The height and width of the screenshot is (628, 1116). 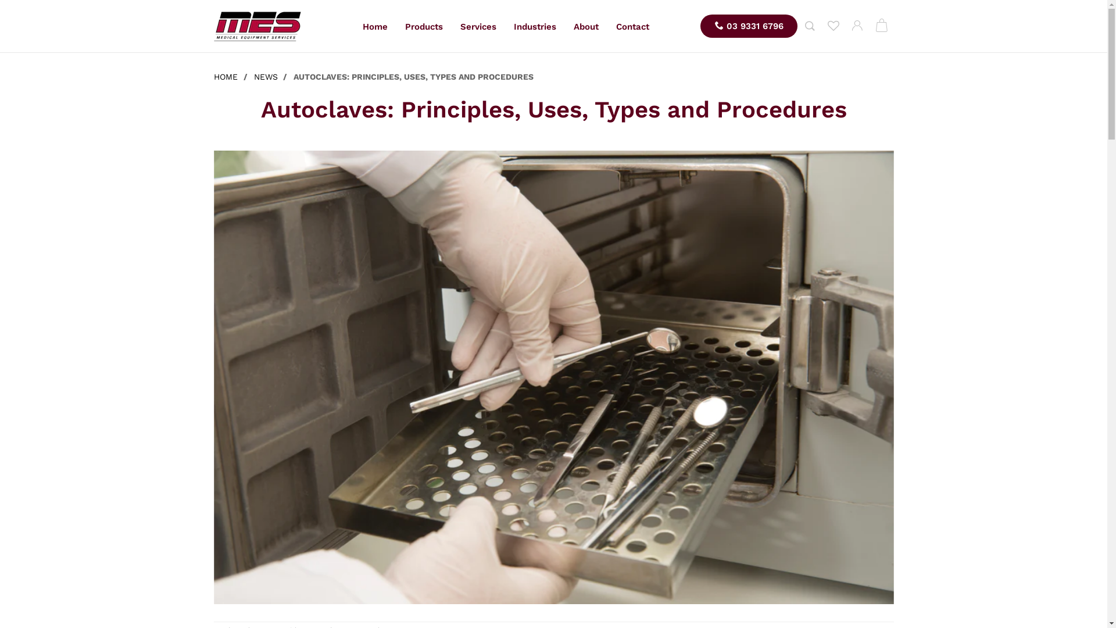 What do you see at coordinates (632, 27) in the screenshot?
I see `Contact` at bounding box center [632, 27].